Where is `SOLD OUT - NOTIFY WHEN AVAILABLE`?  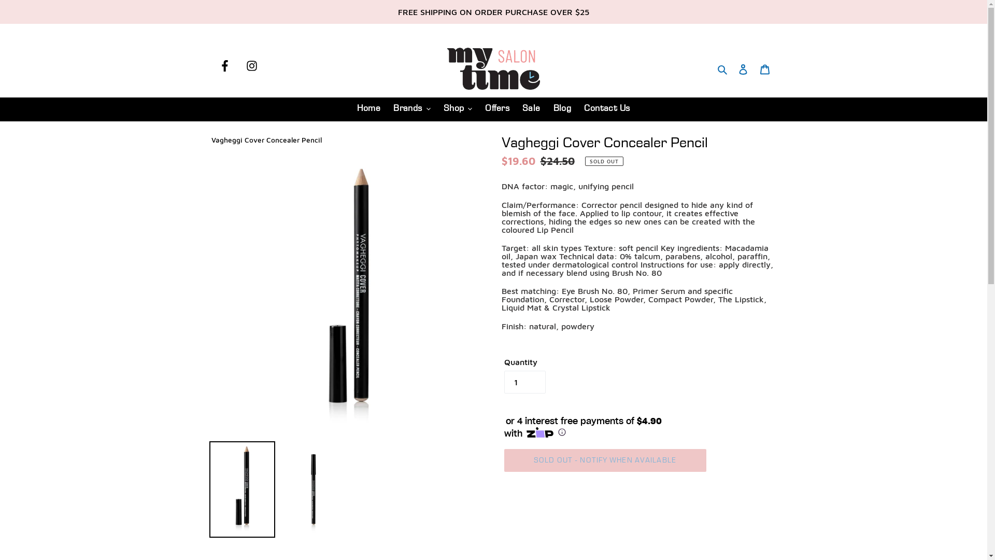
SOLD OUT - NOTIFY WHEN AVAILABLE is located at coordinates (605, 460).